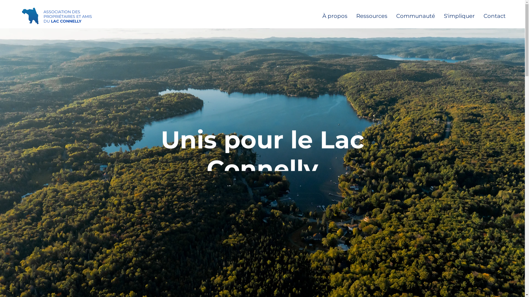 The height and width of the screenshot is (297, 529). I want to click on S'impliquer, so click(458, 15).